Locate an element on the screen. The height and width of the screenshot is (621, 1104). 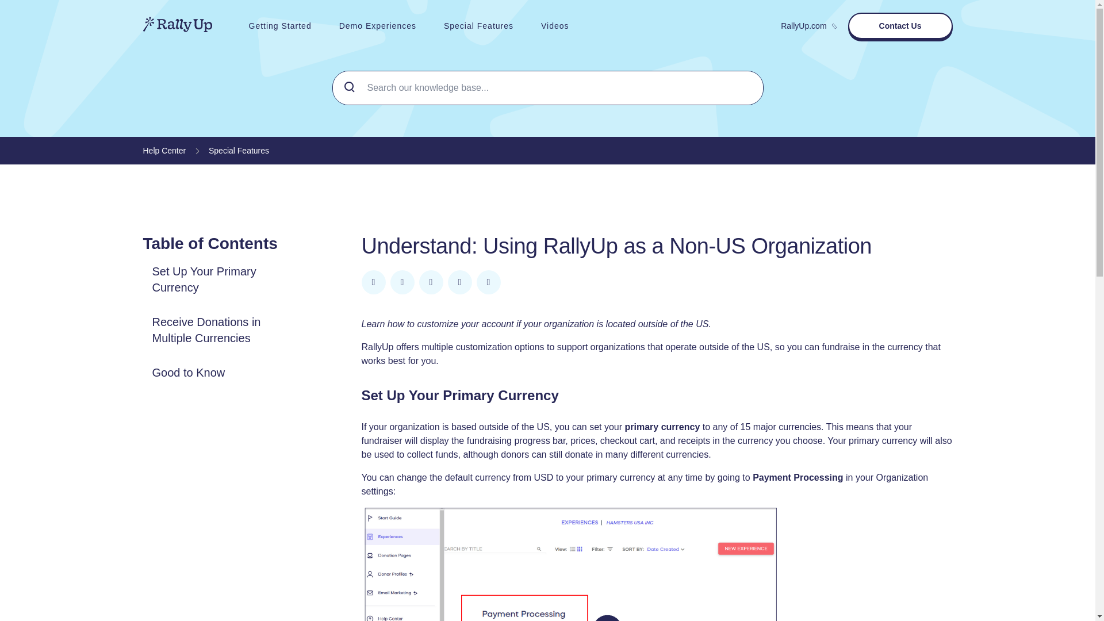
Getting Started is located at coordinates (279, 25).